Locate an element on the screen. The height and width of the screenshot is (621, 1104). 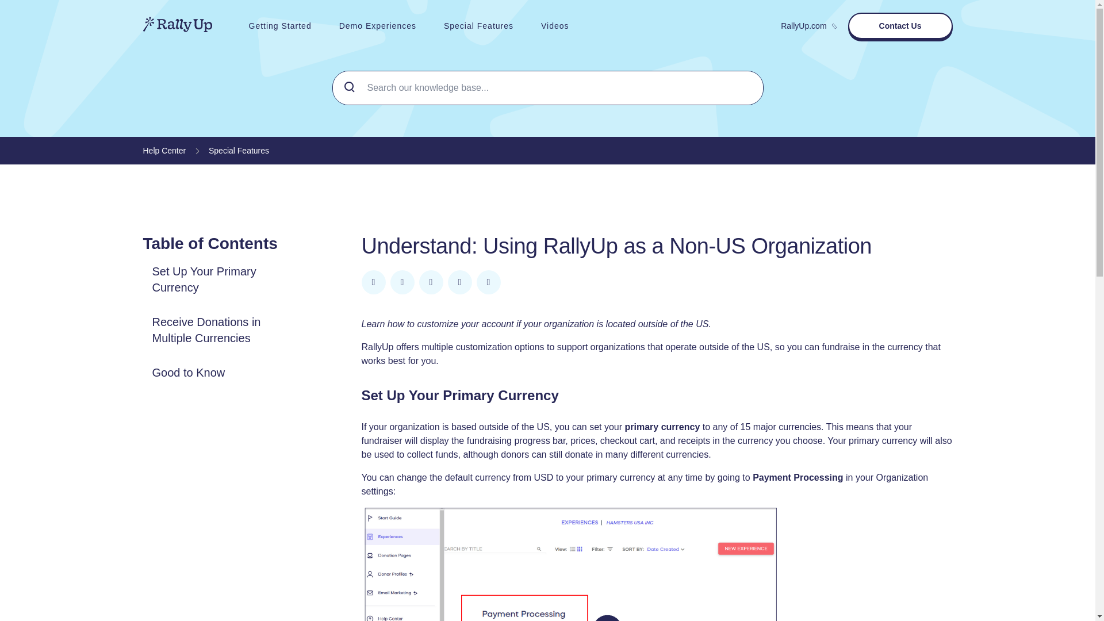
Getting Started is located at coordinates (279, 25).